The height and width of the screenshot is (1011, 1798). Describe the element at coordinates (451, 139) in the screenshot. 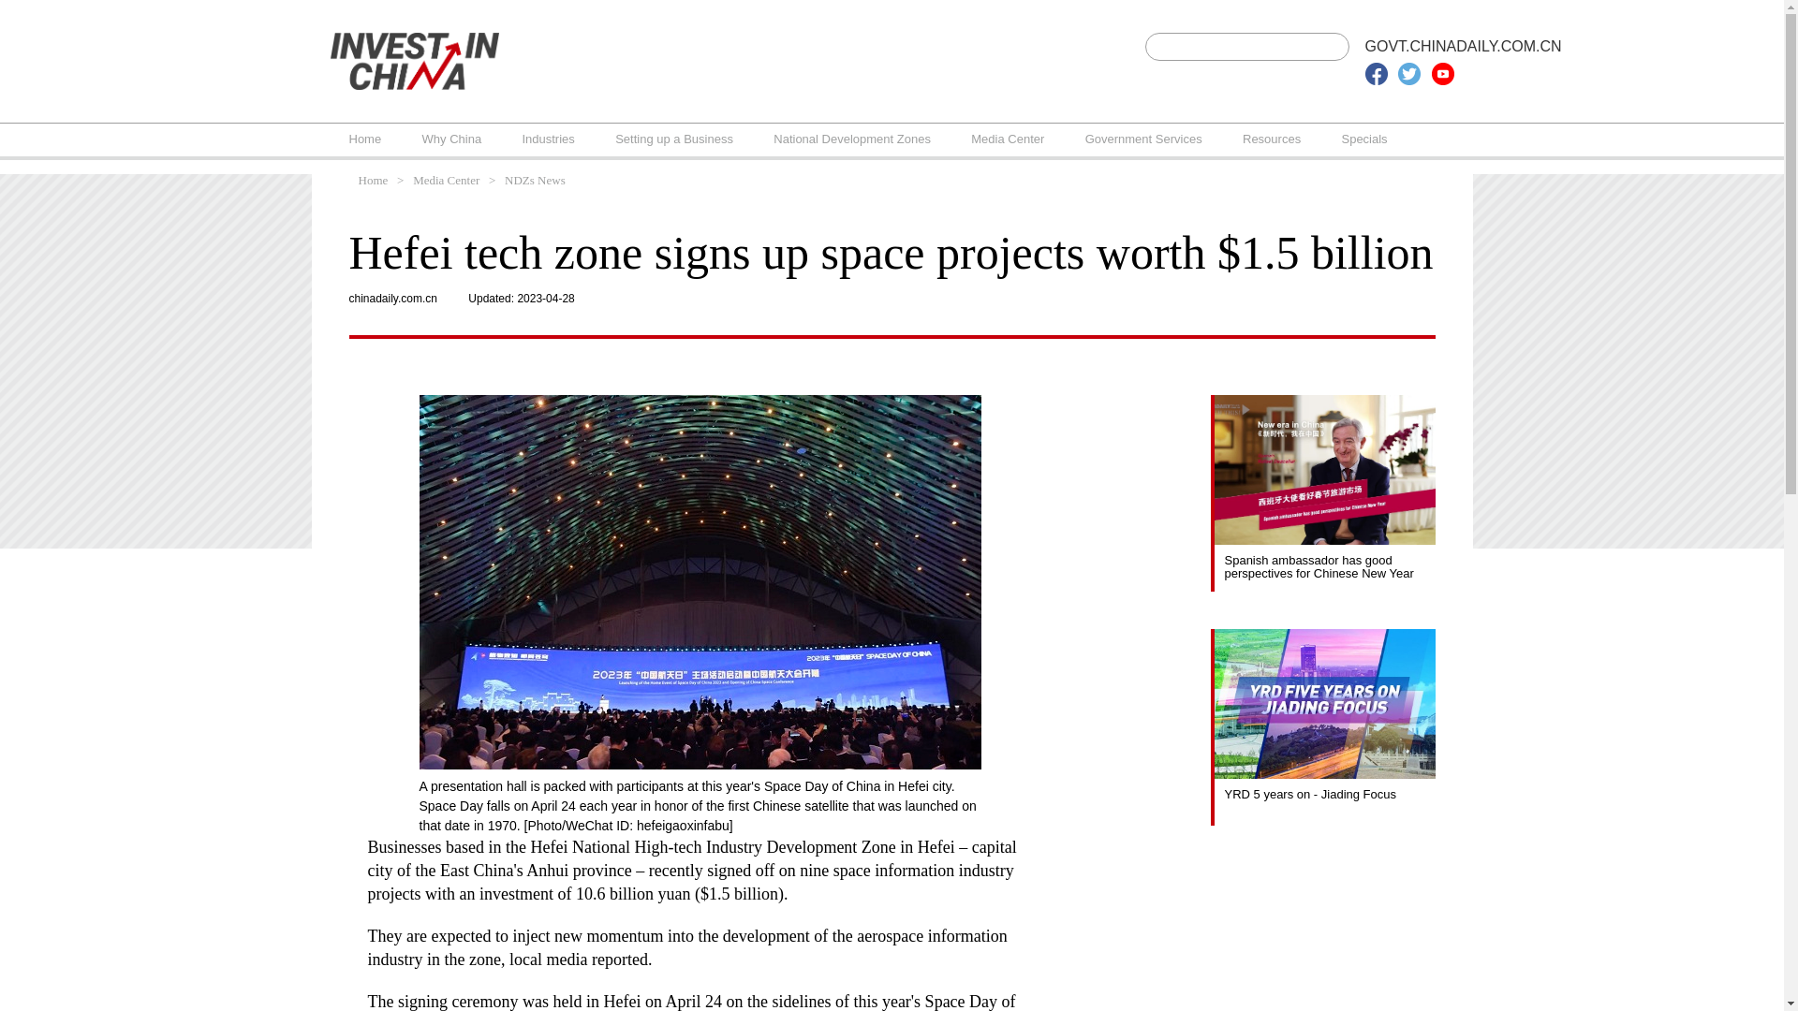

I see `Why China` at that location.